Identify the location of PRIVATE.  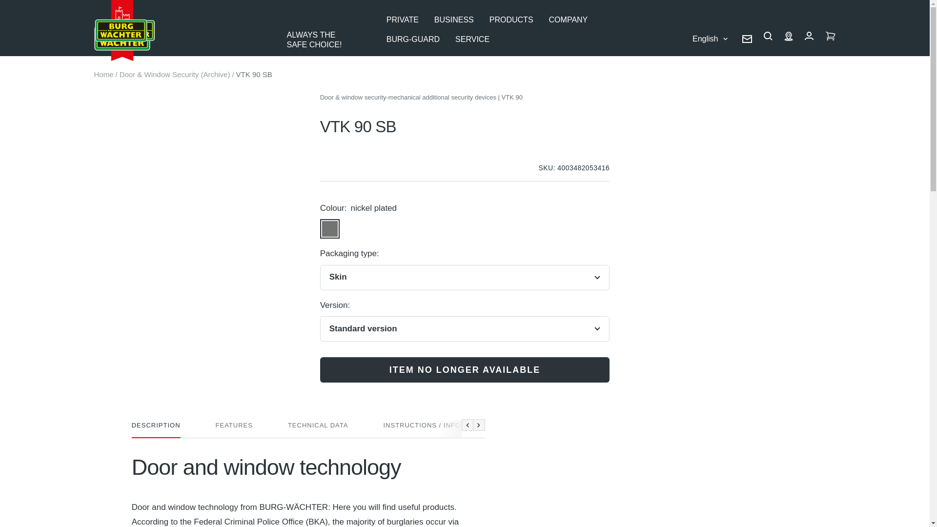
(402, 20).